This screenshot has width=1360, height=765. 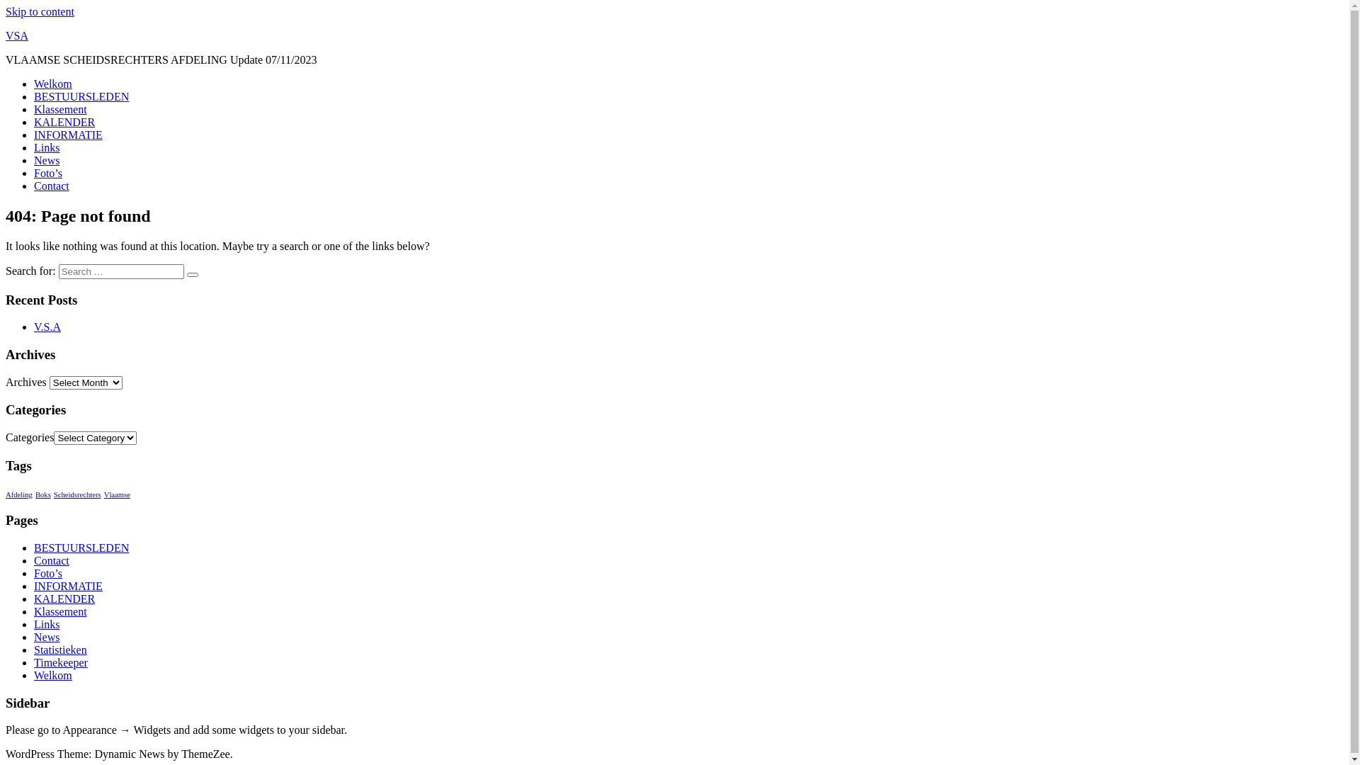 What do you see at coordinates (81, 96) in the screenshot?
I see `BESTUURSLEDEN` at bounding box center [81, 96].